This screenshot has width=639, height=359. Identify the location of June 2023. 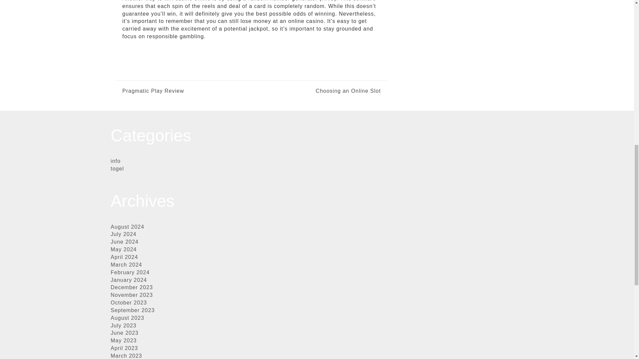
(124, 332).